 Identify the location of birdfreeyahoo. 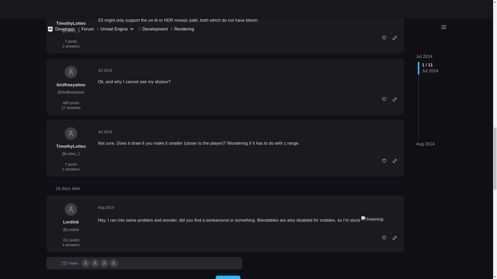
(113, 263).